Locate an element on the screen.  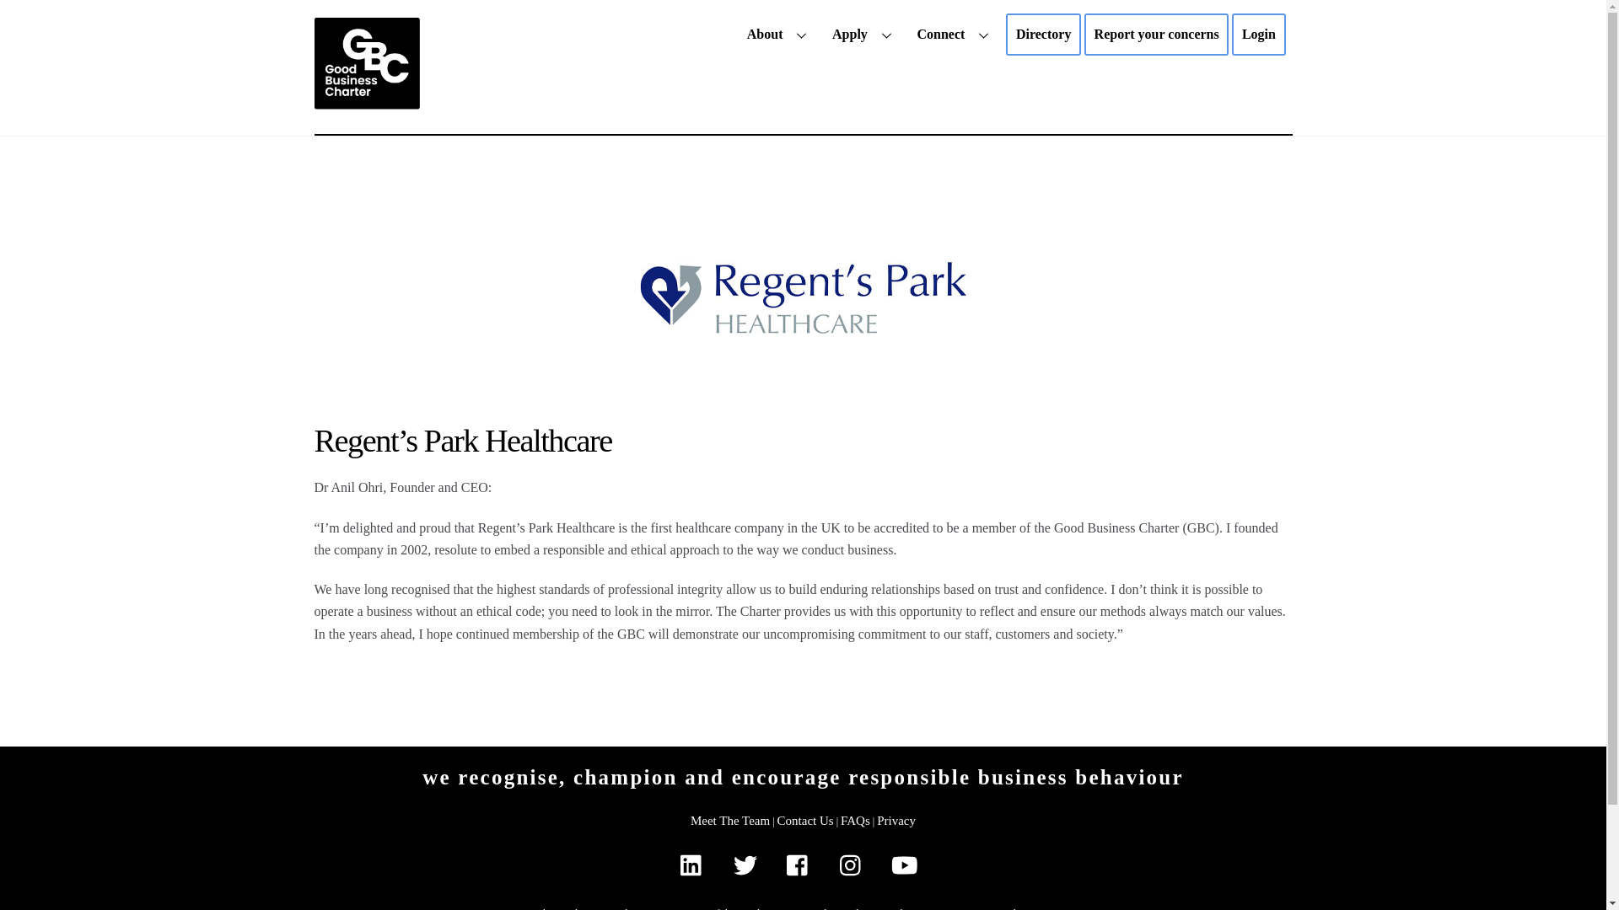
Report your concerns is located at coordinates (1157, 34).